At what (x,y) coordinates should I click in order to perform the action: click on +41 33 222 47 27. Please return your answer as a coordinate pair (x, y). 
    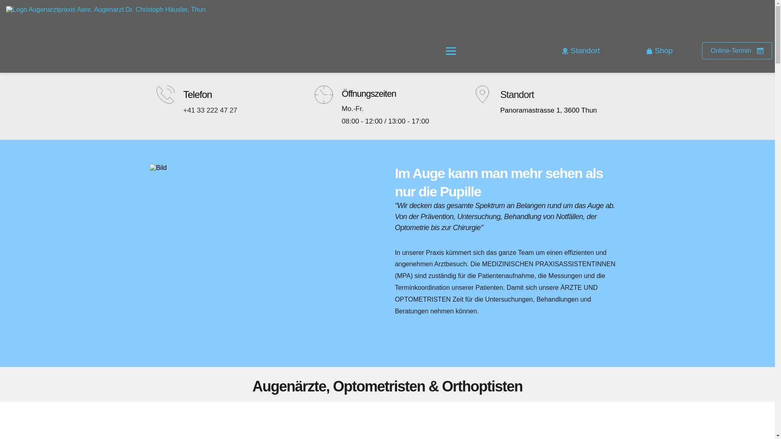
    Looking at the image, I should click on (210, 111).